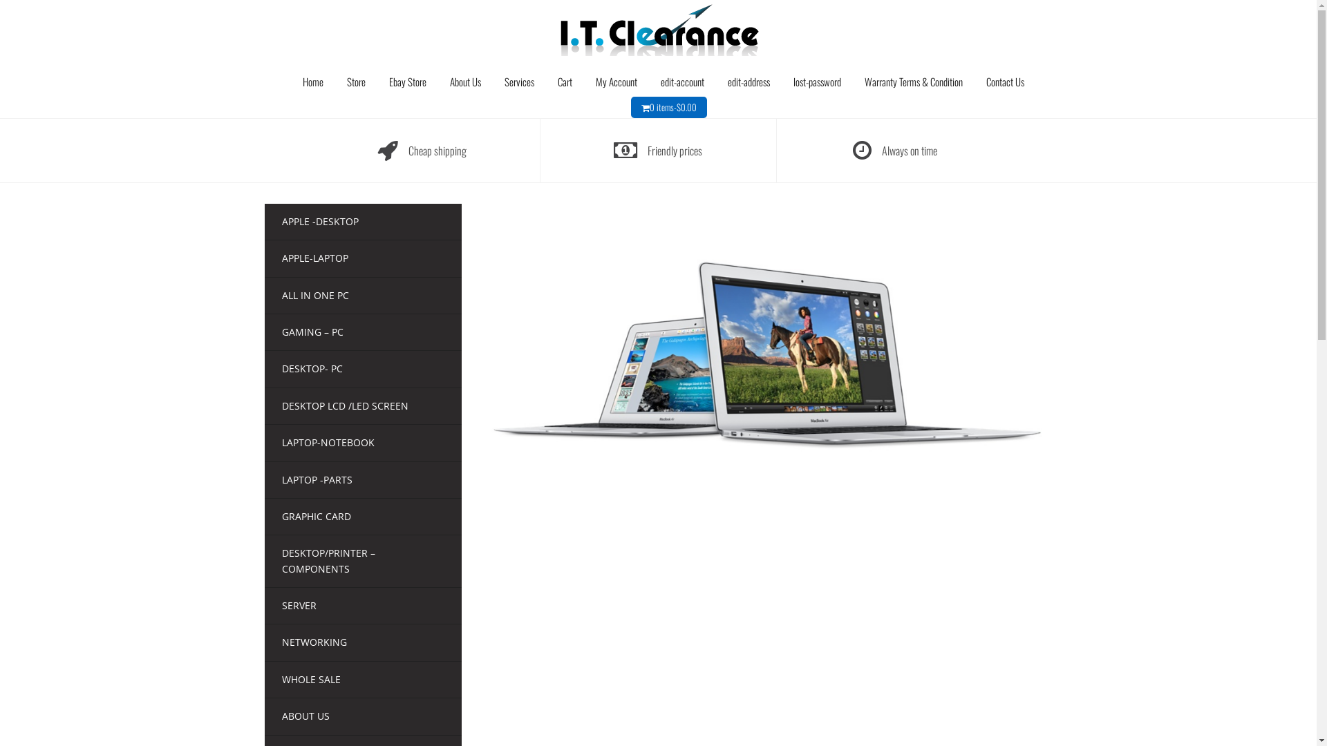 The height and width of the screenshot is (746, 1327). Describe the element at coordinates (317, 479) in the screenshot. I see `LAPTOP -PARTS` at that location.